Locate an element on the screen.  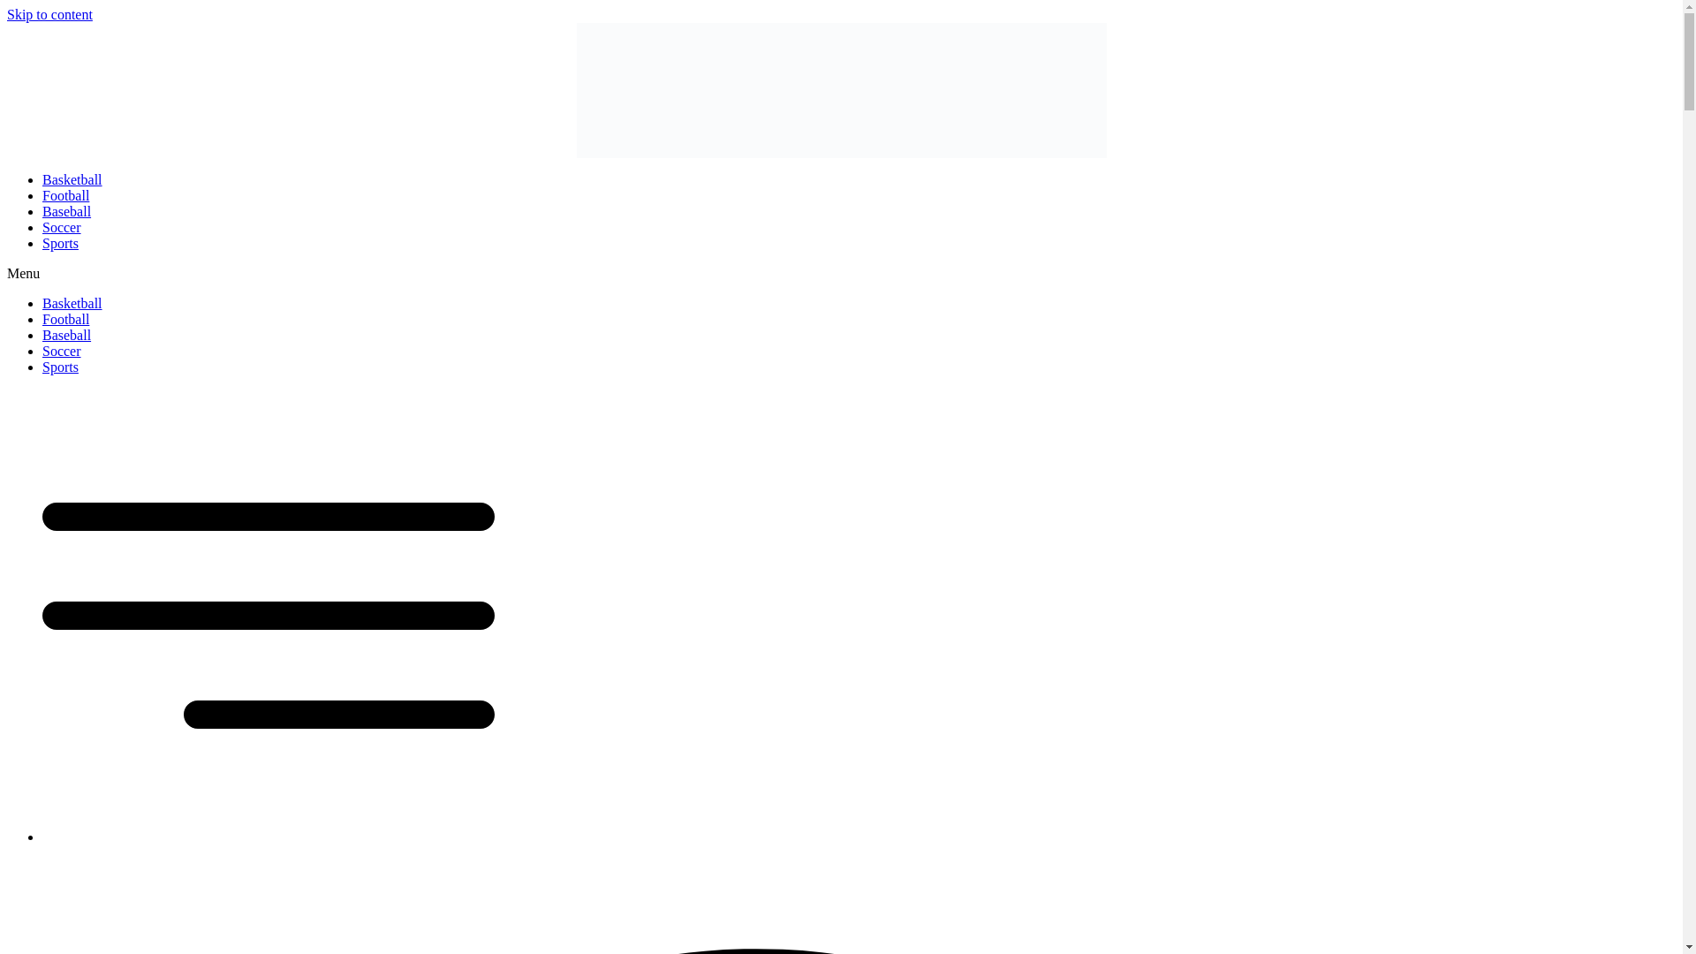
Football is located at coordinates (65, 320).